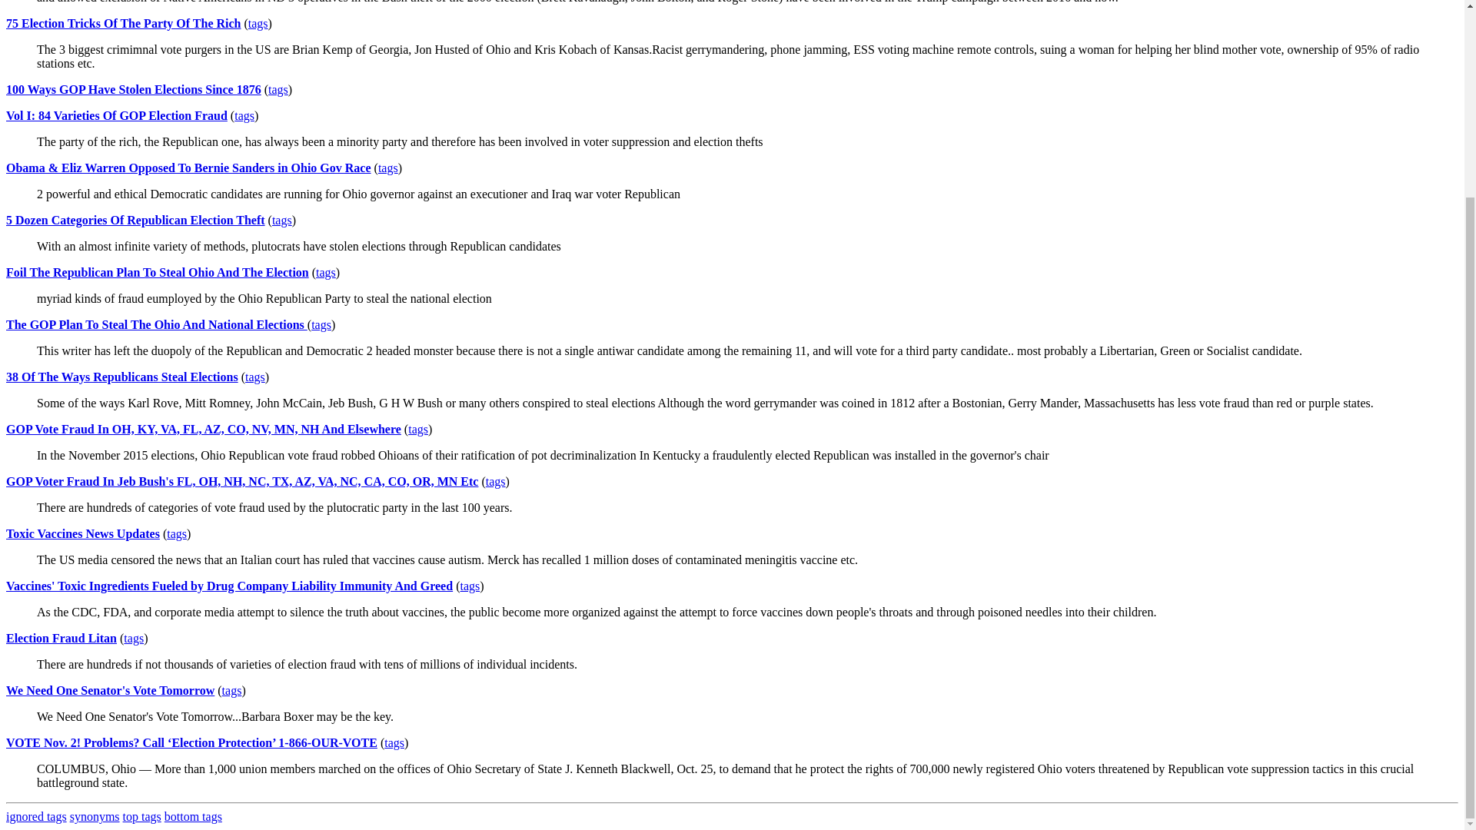 The height and width of the screenshot is (830, 1476). What do you see at coordinates (255, 377) in the screenshot?
I see `tags` at bounding box center [255, 377].